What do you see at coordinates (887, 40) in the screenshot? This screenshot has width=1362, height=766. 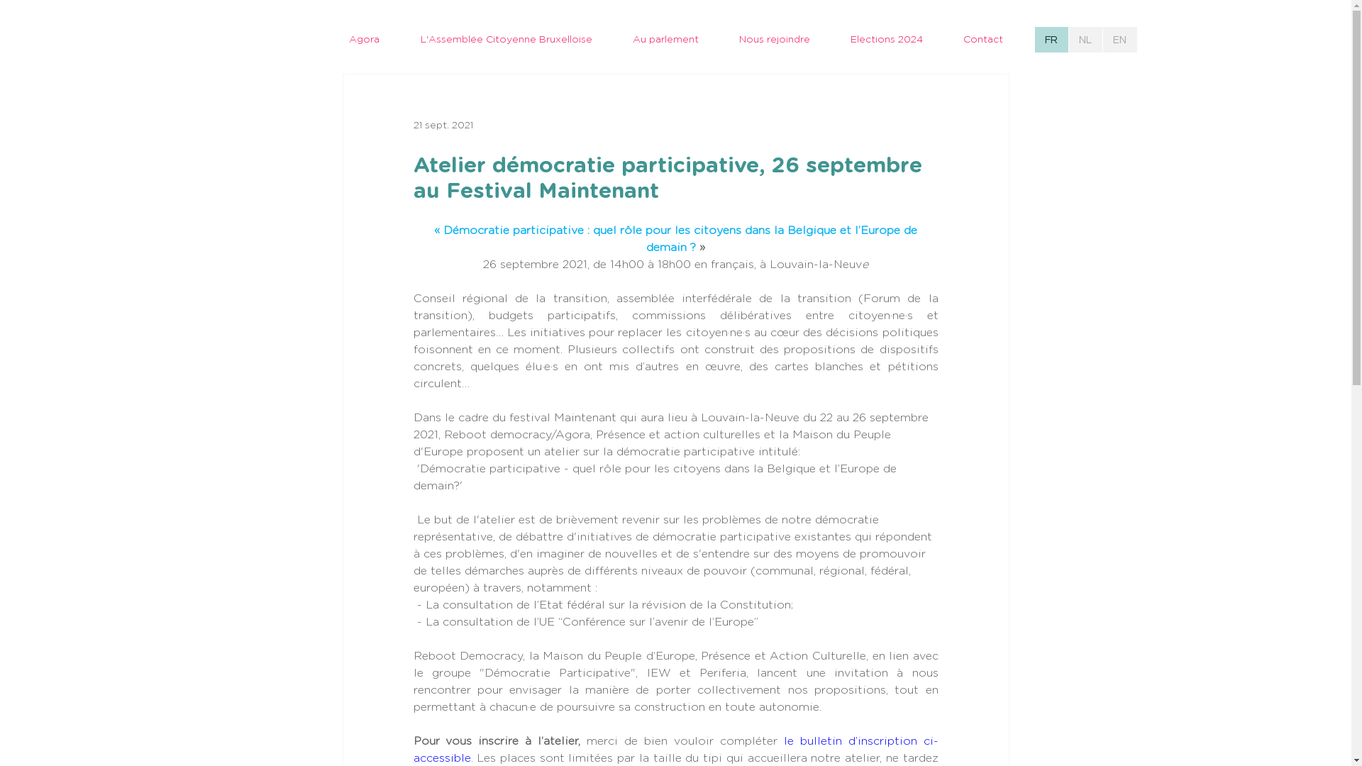 I see `Elections 2024` at bounding box center [887, 40].